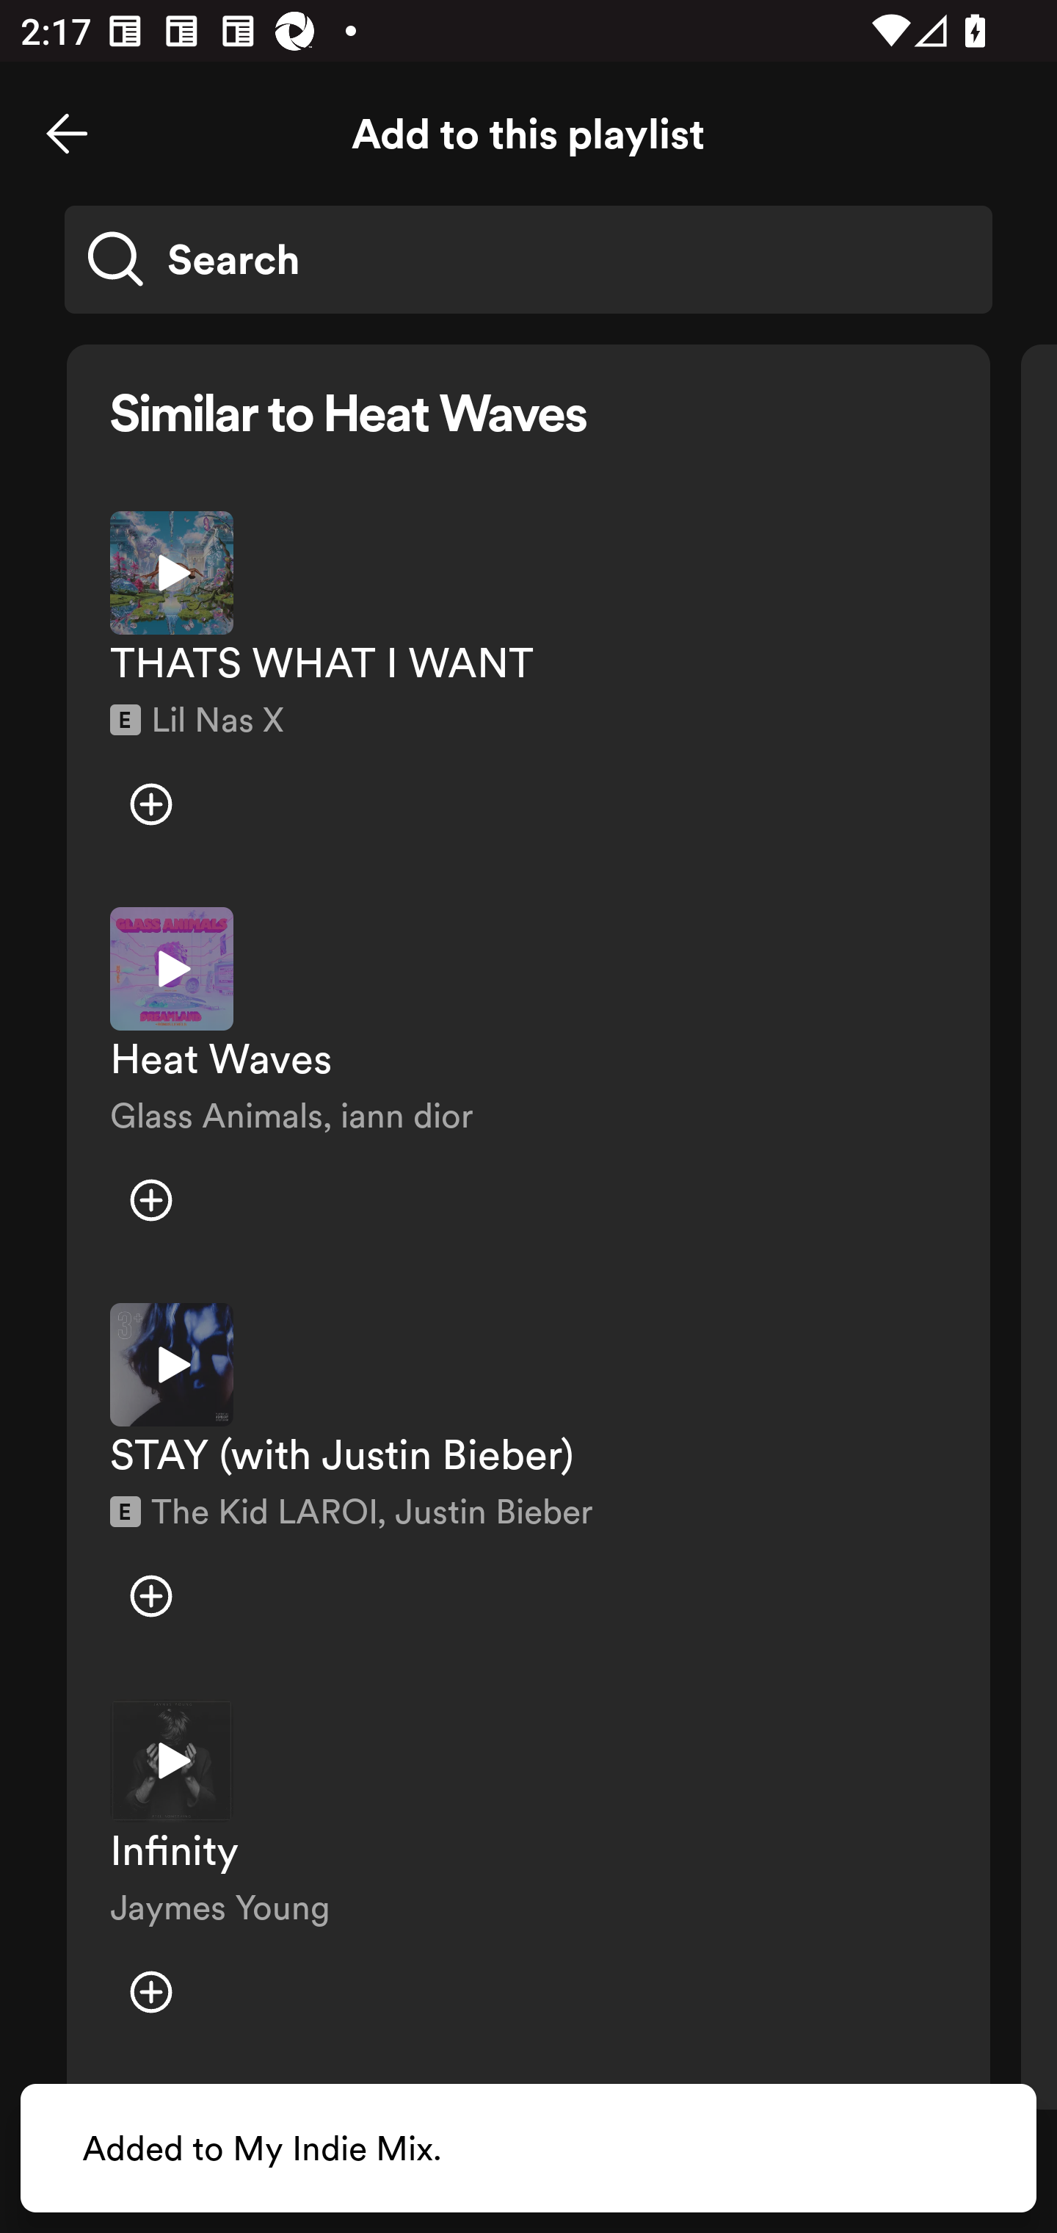 The image size is (1057, 2233). Describe the element at coordinates (172, 1365) in the screenshot. I see `Play preview` at that location.